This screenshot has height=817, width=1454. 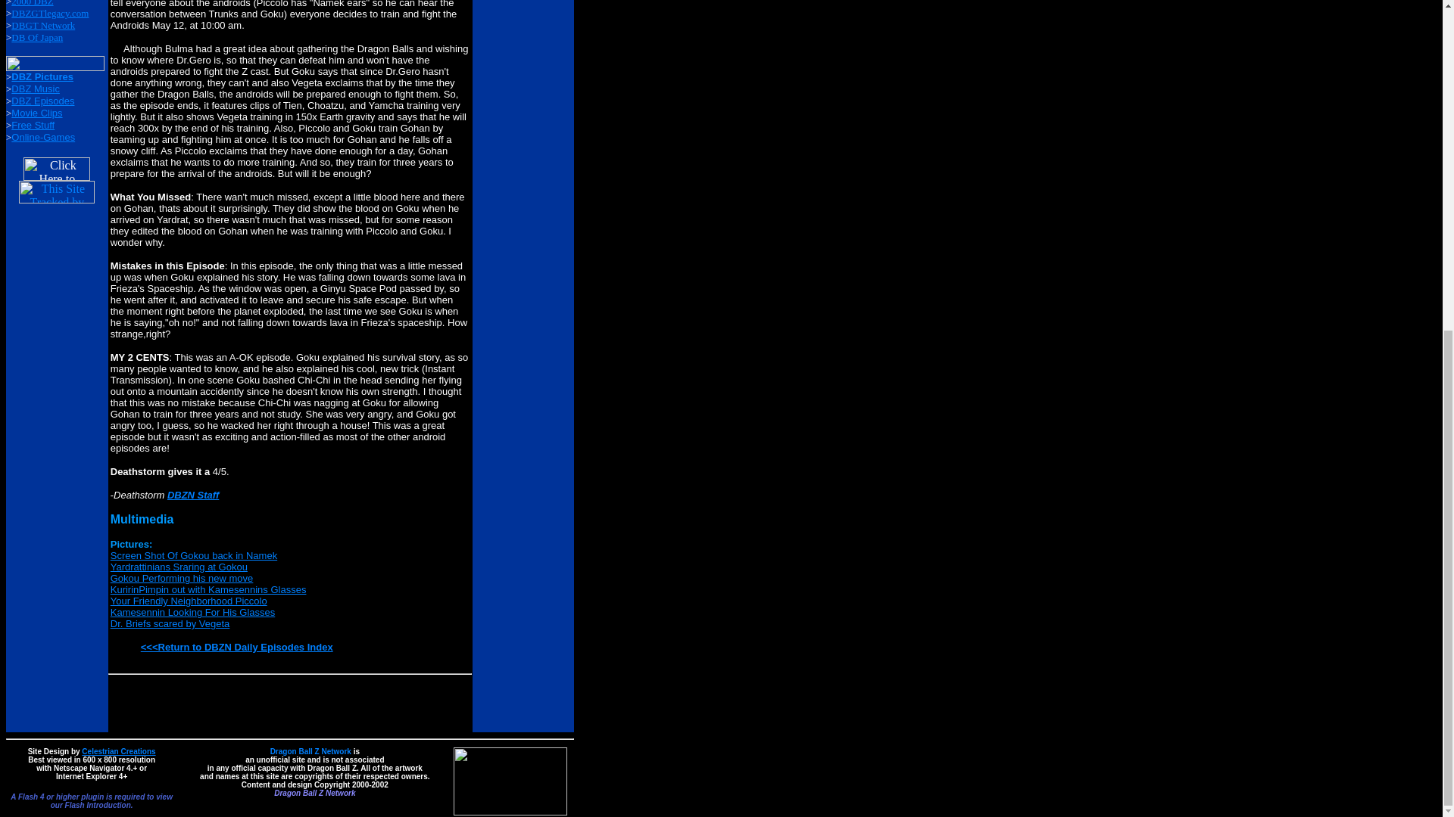 I want to click on DBZGTlegacy.com, so click(x=50, y=12).